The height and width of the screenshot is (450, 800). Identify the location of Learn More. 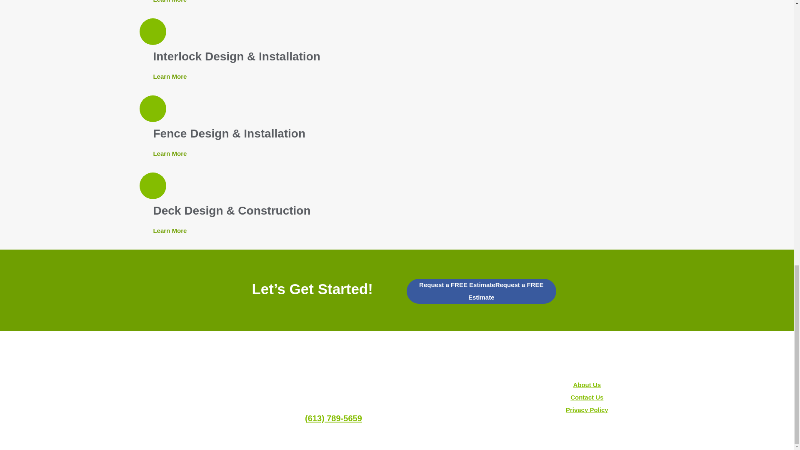
(169, 152).